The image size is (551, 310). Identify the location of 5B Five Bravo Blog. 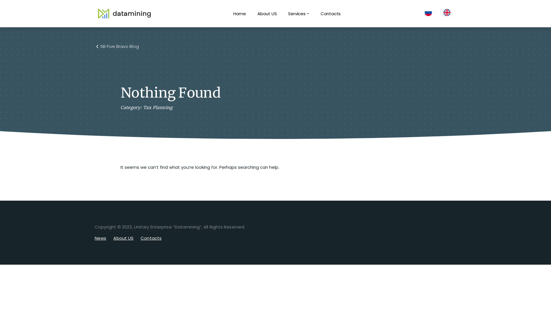
(120, 46).